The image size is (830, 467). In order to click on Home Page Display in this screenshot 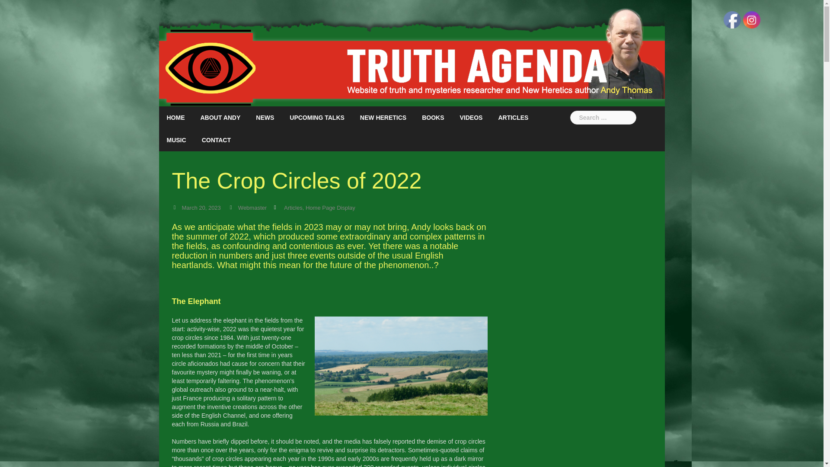, I will do `click(330, 208)`.